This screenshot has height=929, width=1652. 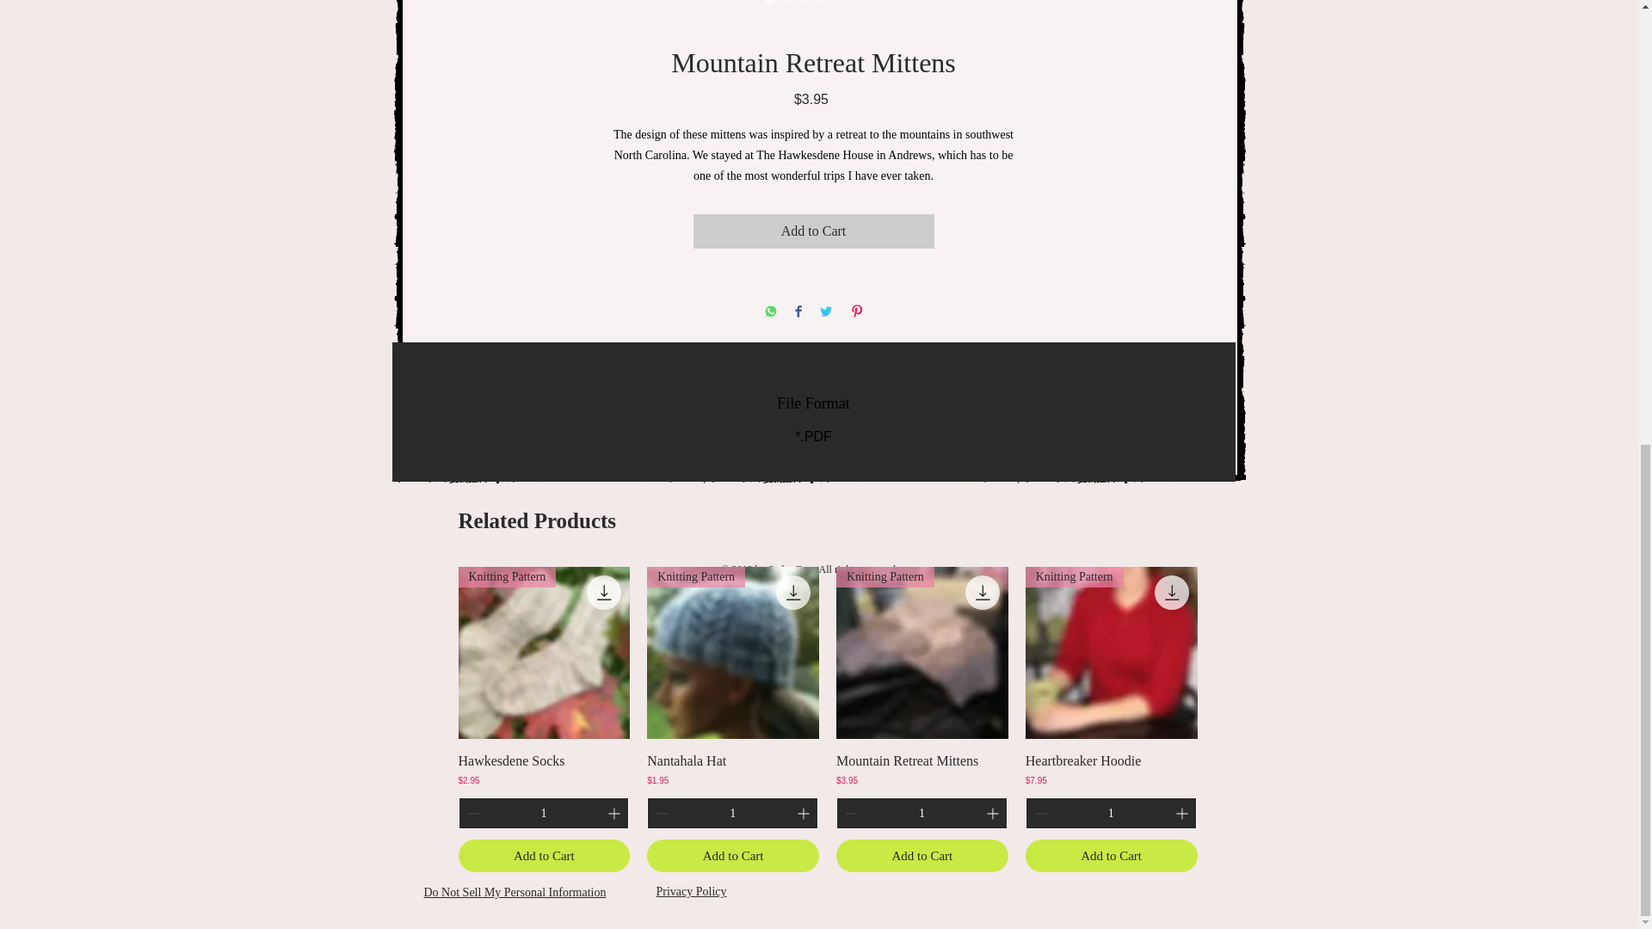 What do you see at coordinates (543, 652) in the screenshot?
I see `Knitting Pattern` at bounding box center [543, 652].